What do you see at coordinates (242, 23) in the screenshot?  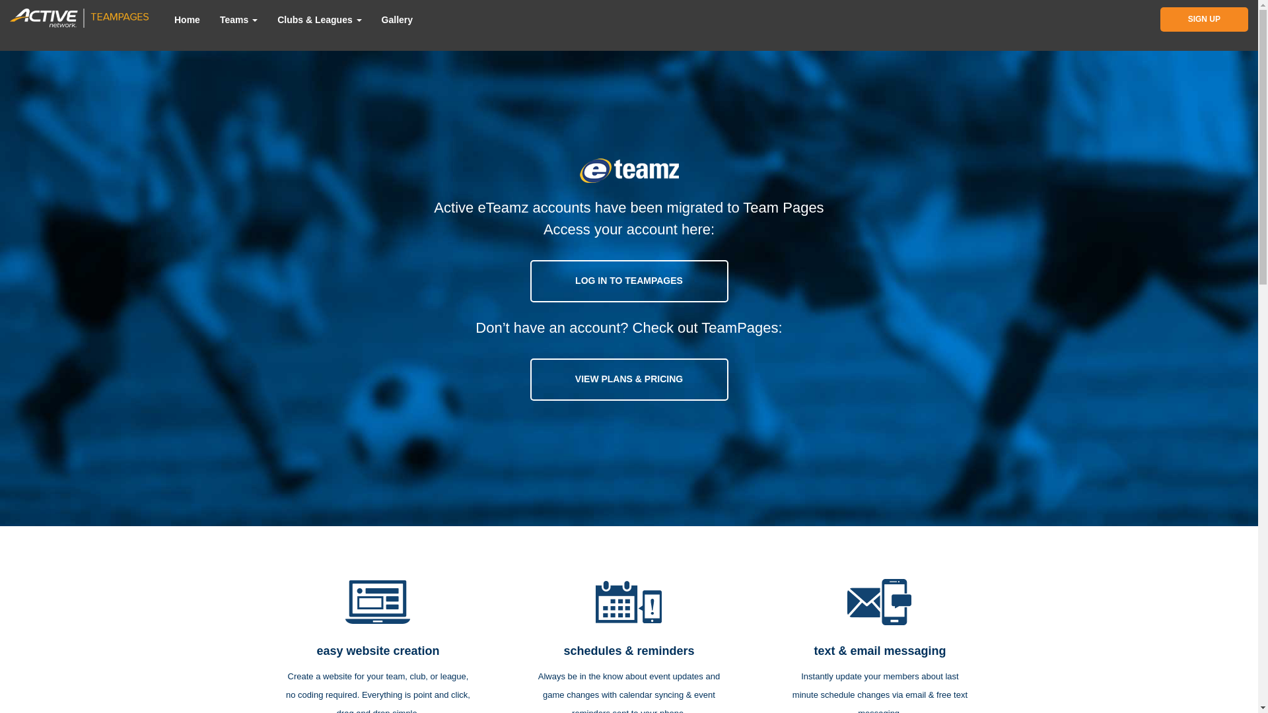 I see `Teams` at bounding box center [242, 23].